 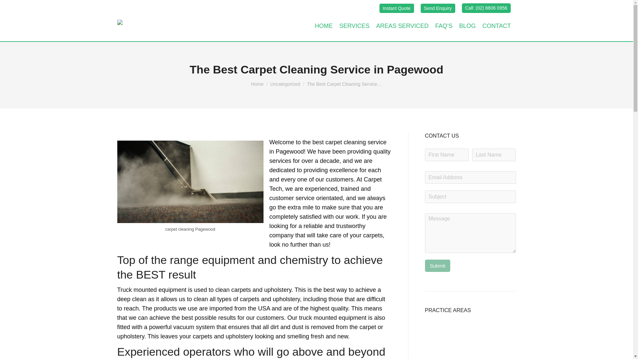 What do you see at coordinates (285, 84) in the screenshot?
I see `Uncategorized` at bounding box center [285, 84].